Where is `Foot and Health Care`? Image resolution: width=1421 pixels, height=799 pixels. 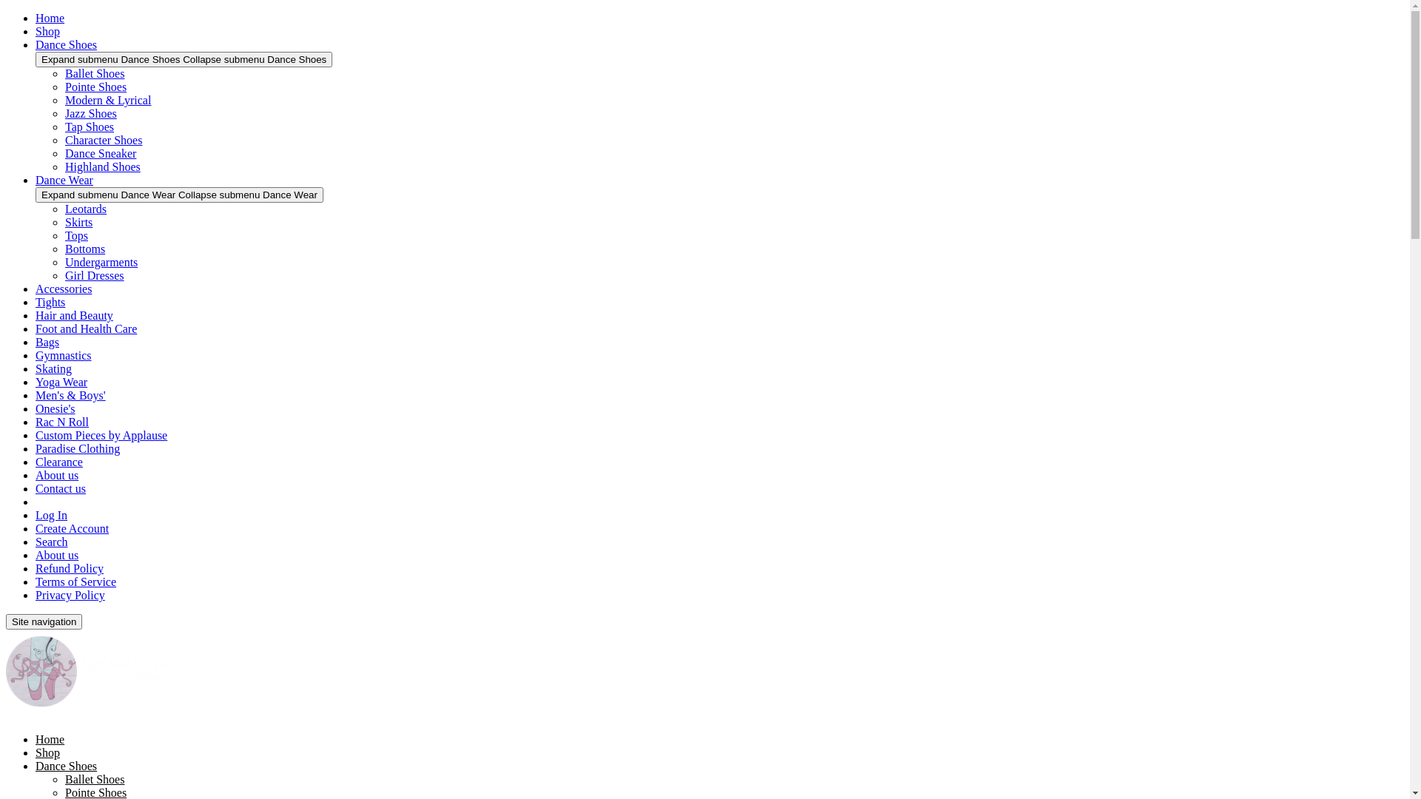
Foot and Health Care is located at coordinates (86, 328).